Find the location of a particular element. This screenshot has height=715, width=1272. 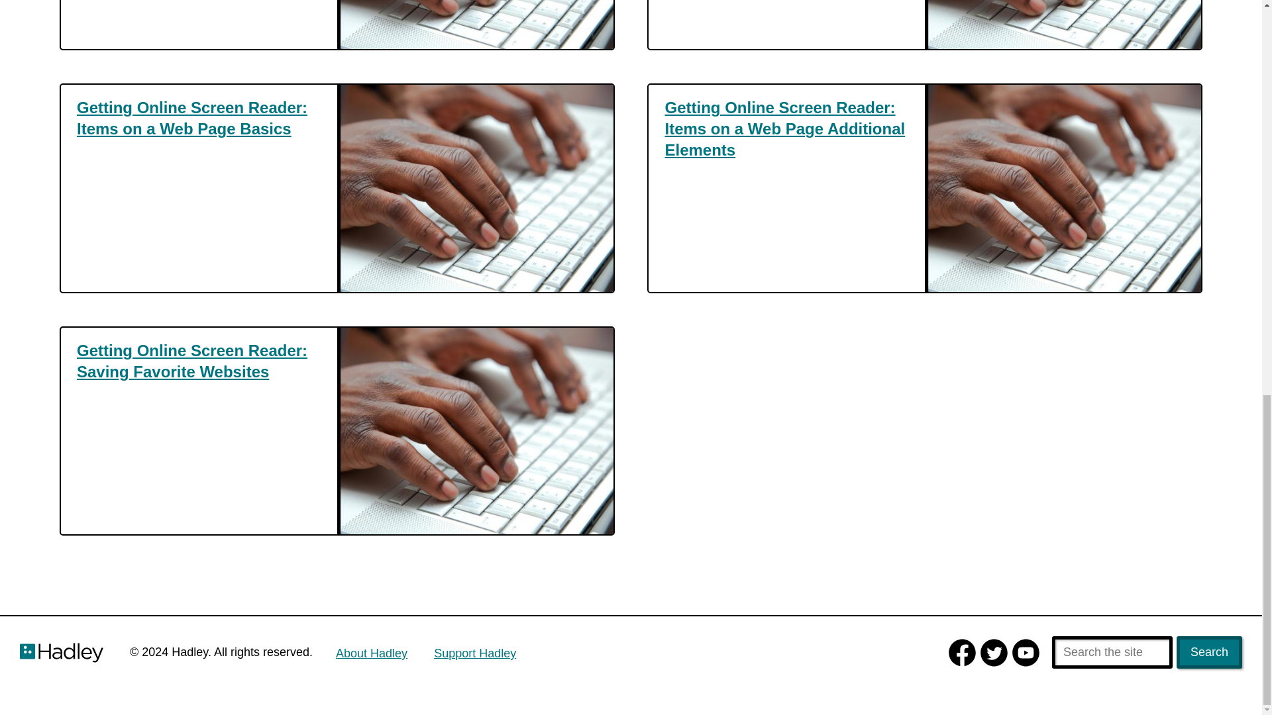

YouTube is located at coordinates (1026, 653).